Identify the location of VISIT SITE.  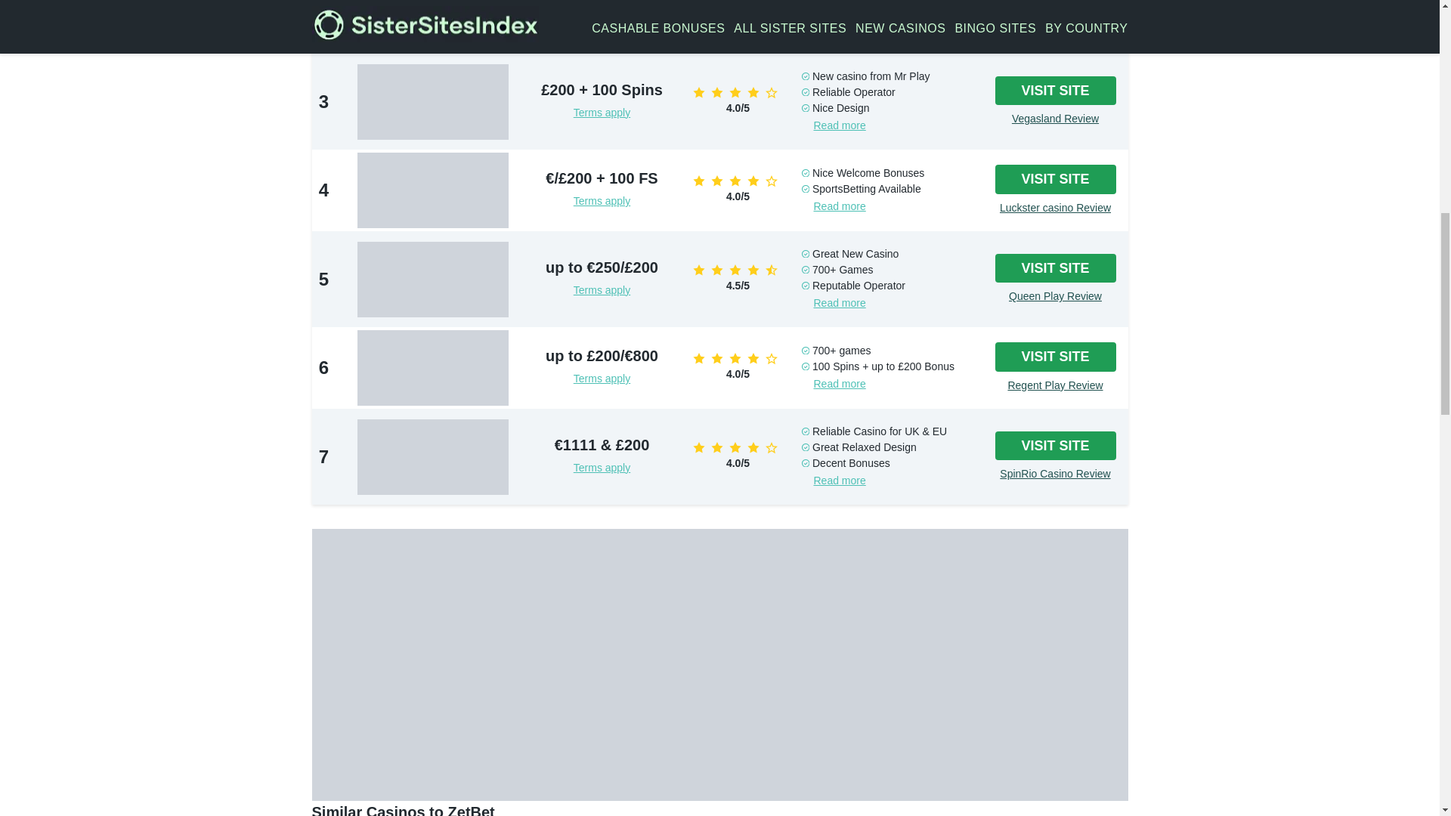
(1055, 8).